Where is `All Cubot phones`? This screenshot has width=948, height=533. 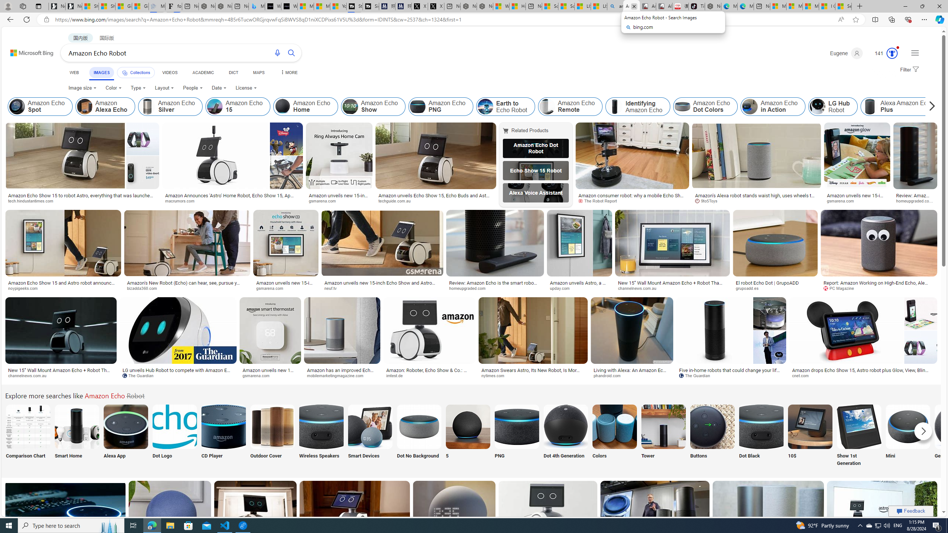 All Cubot phones is located at coordinates (664, 6).